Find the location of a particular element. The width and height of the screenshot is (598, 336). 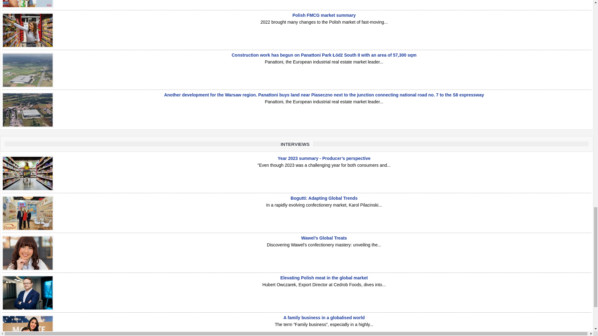

A-family-business-in-aglobalised-world is located at coordinates (27, 325).